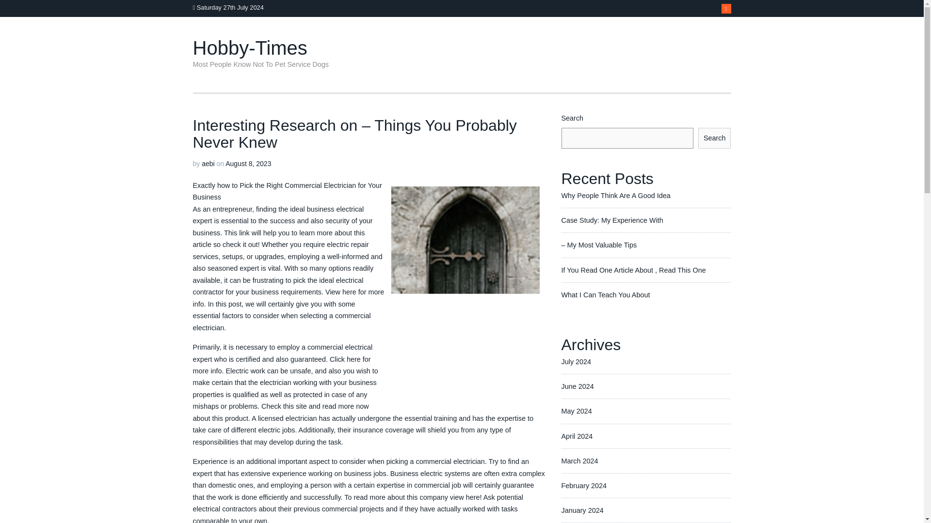  Describe the element at coordinates (577, 386) in the screenshot. I see `June 2024` at that location.